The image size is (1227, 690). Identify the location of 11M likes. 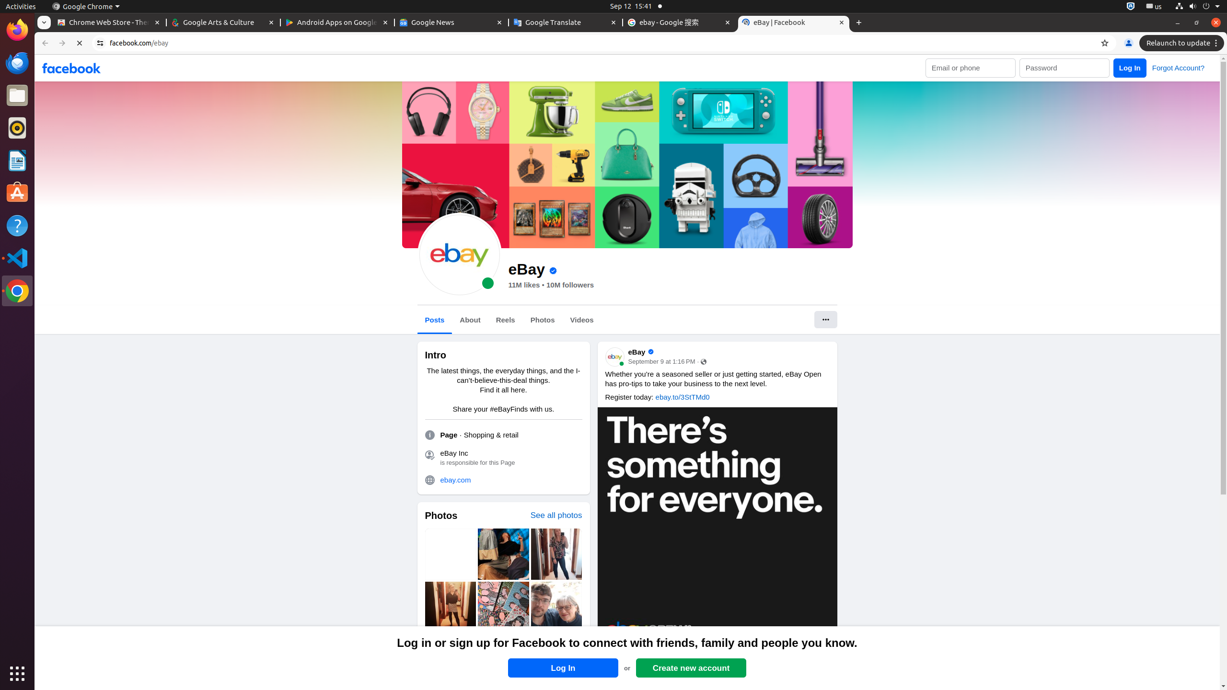
(524, 285).